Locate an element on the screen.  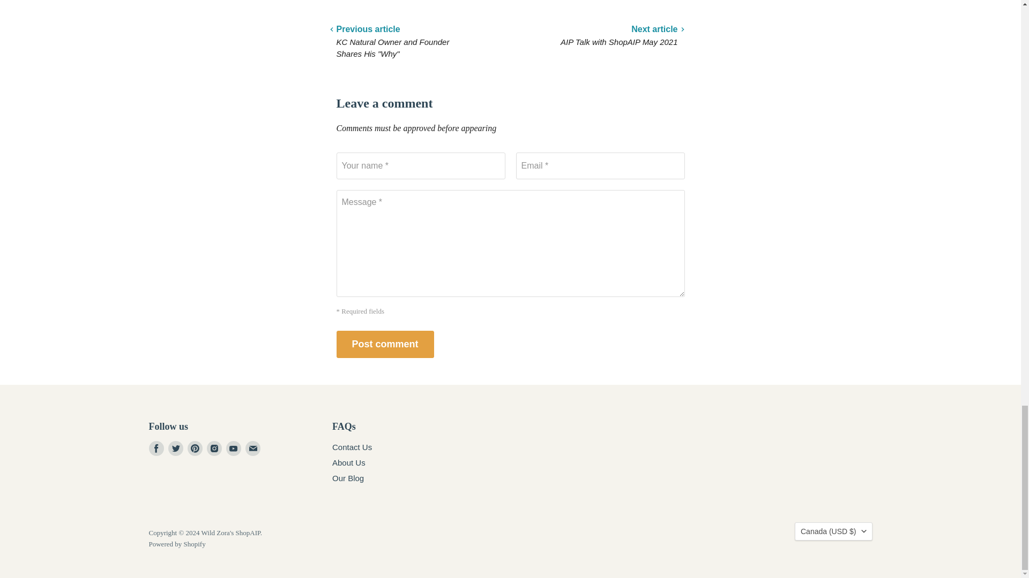
Facebook is located at coordinates (156, 448).